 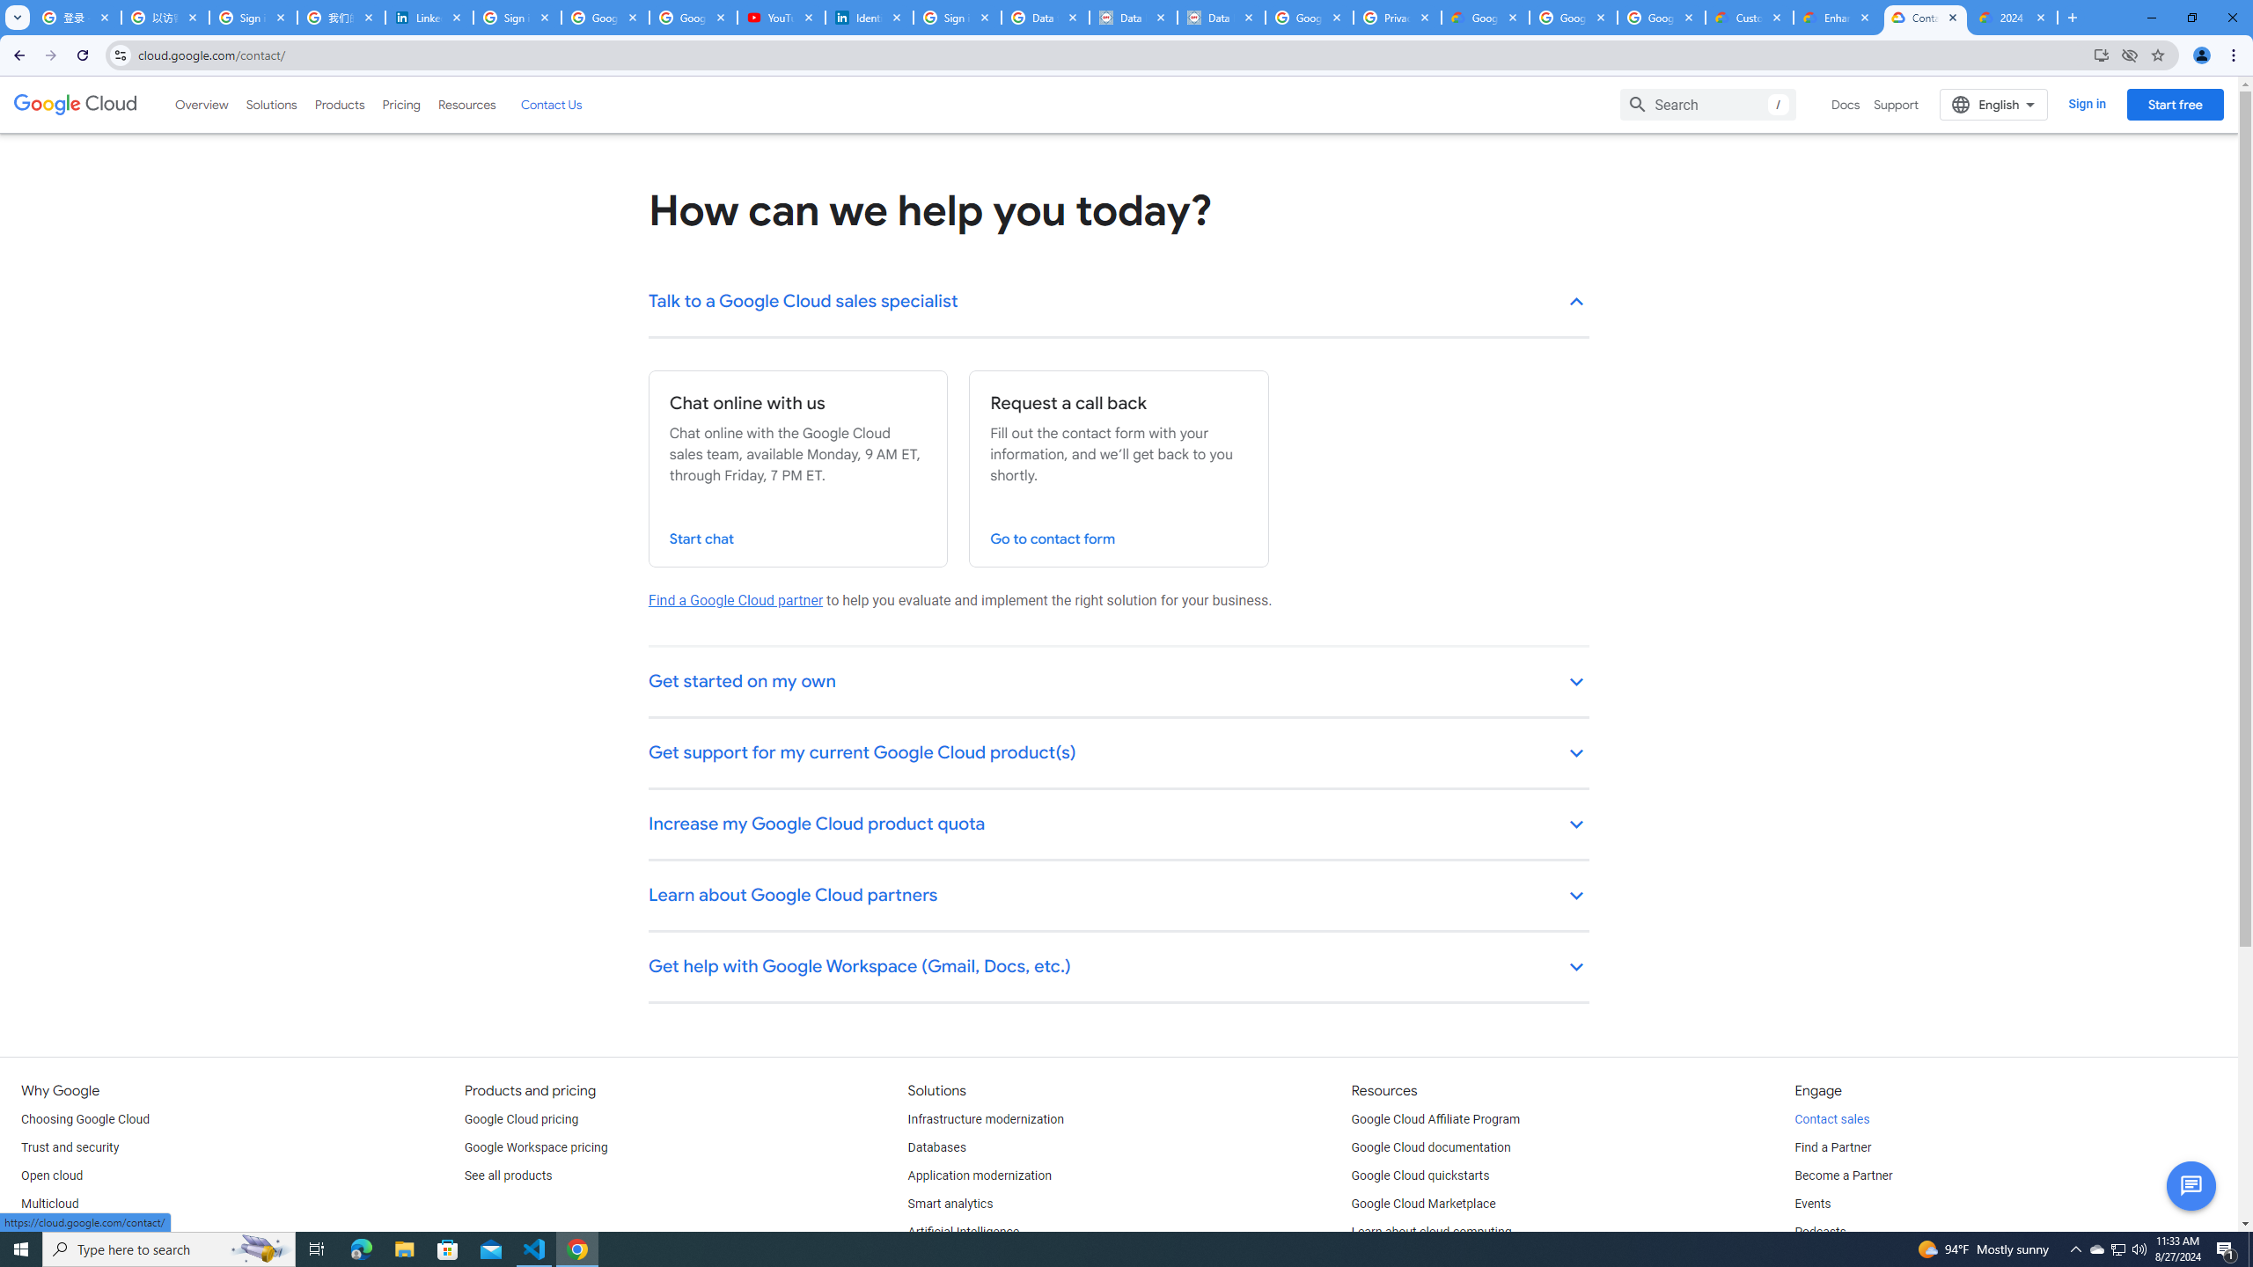 What do you see at coordinates (466, 104) in the screenshot?
I see `Resources` at bounding box center [466, 104].